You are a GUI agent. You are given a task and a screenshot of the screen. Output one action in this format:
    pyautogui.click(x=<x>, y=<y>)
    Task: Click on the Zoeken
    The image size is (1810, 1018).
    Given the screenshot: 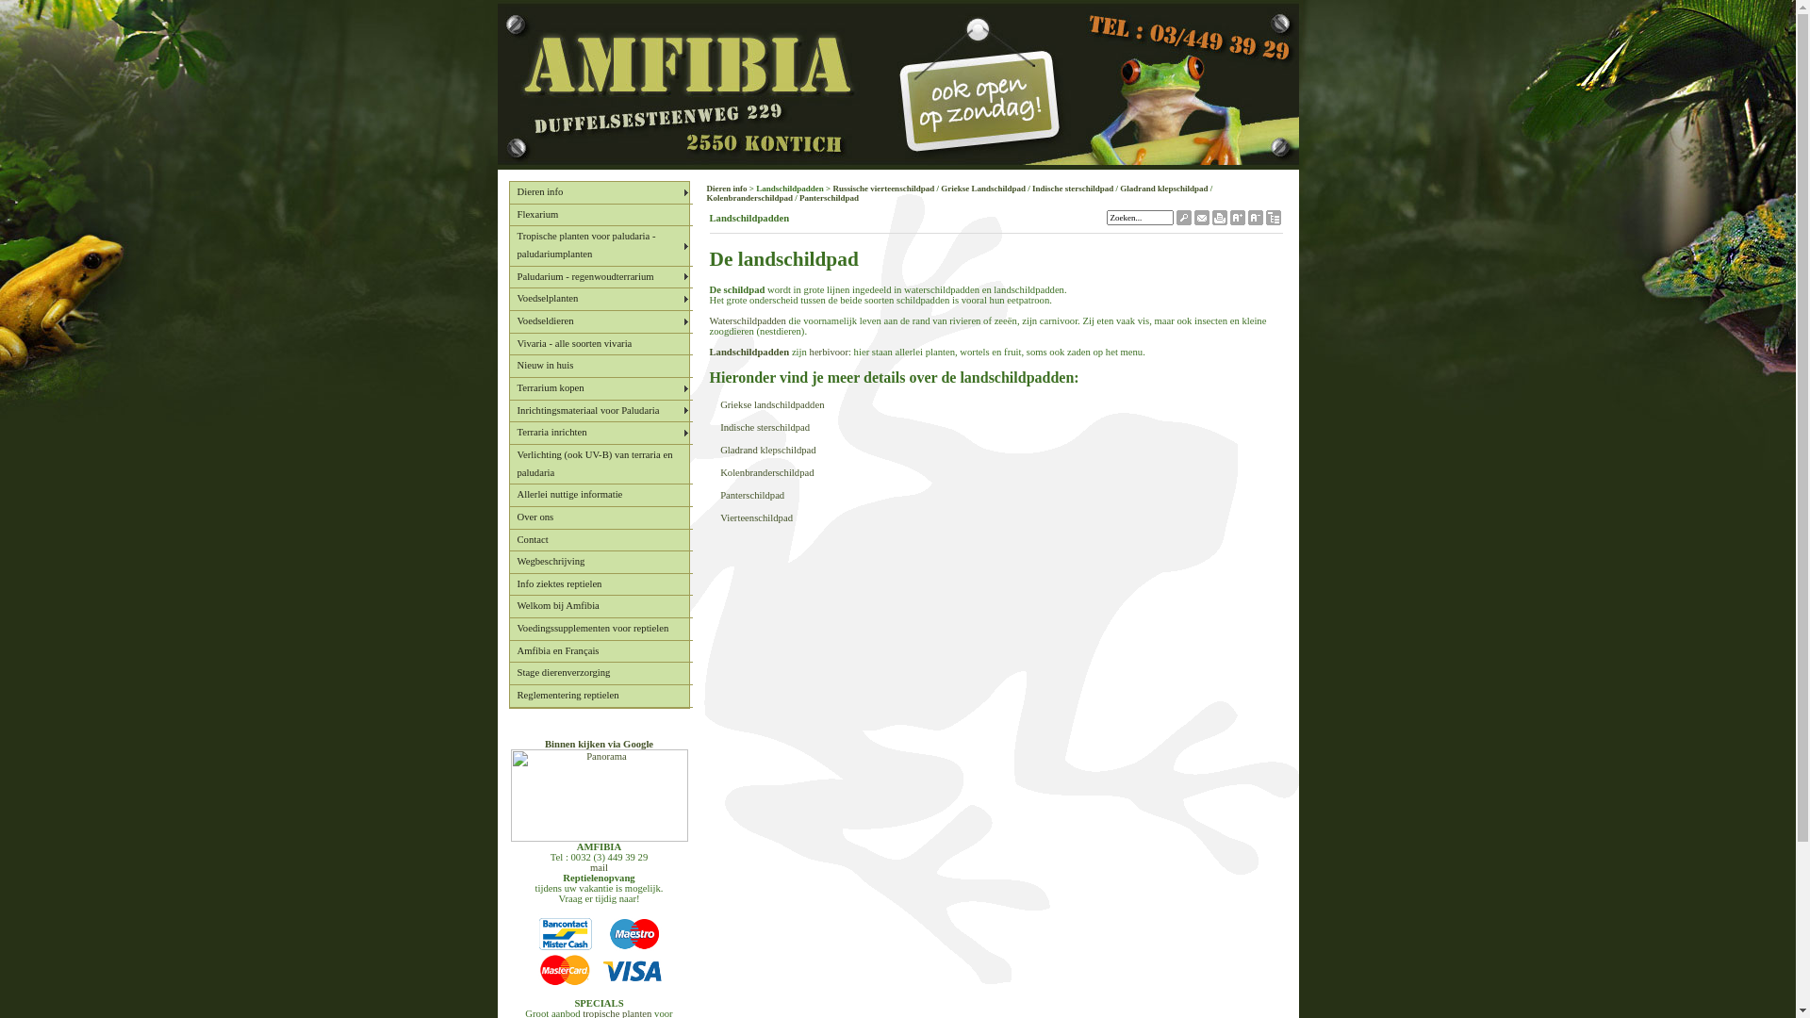 What is the action you would take?
    pyautogui.click(x=1184, y=221)
    